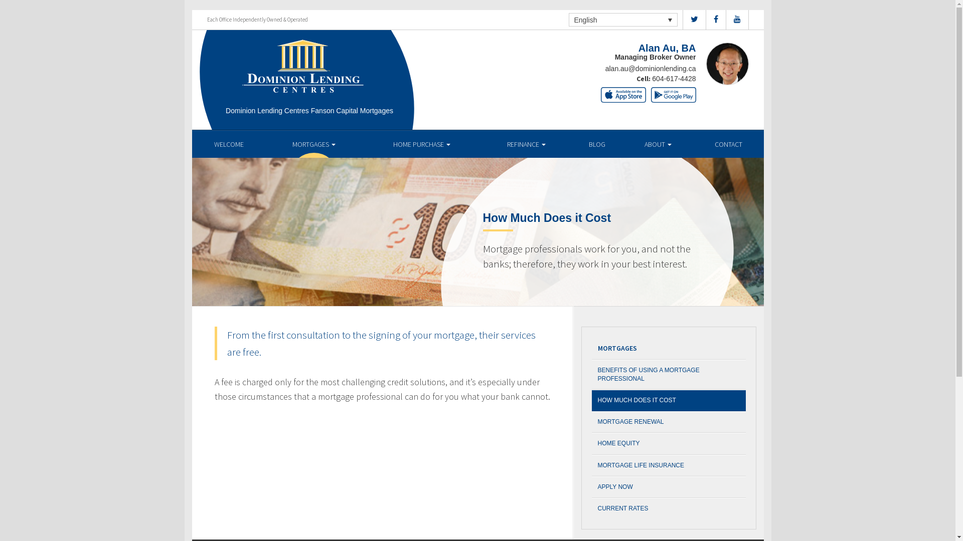  What do you see at coordinates (674, 79) in the screenshot?
I see `604-617-4428` at bounding box center [674, 79].